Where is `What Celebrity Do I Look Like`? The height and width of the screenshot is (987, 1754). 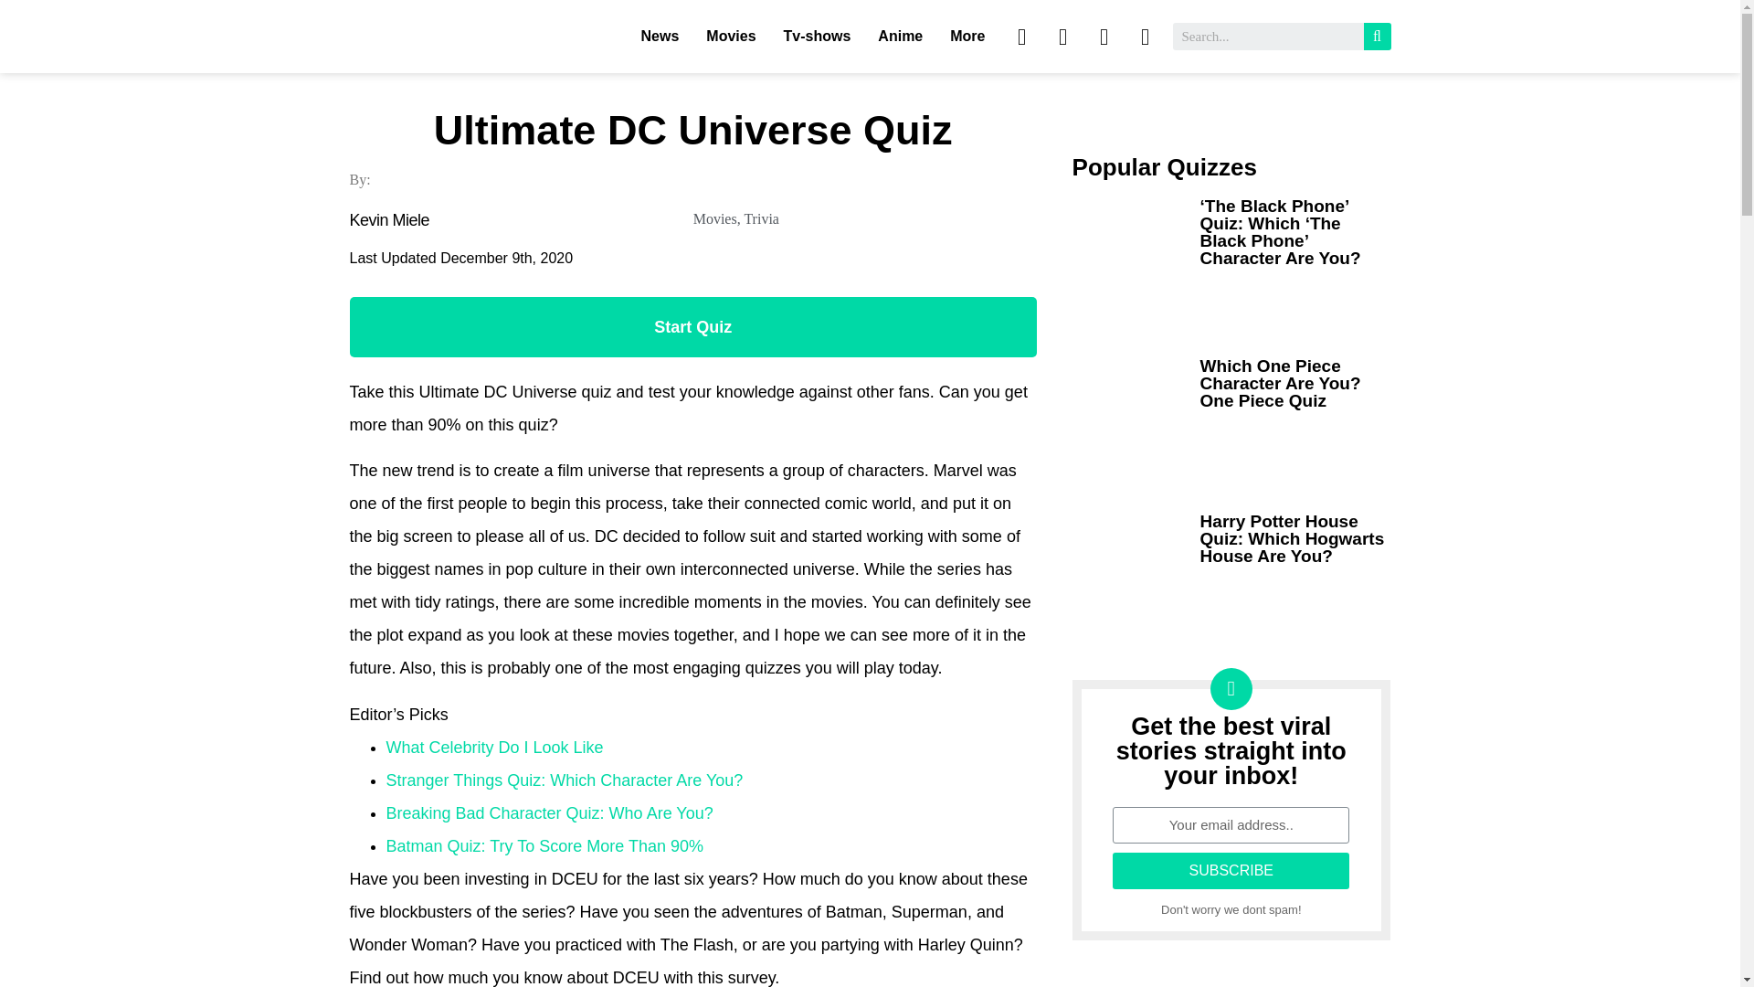 What Celebrity Do I Look Like is located at coordinates (494, 748).